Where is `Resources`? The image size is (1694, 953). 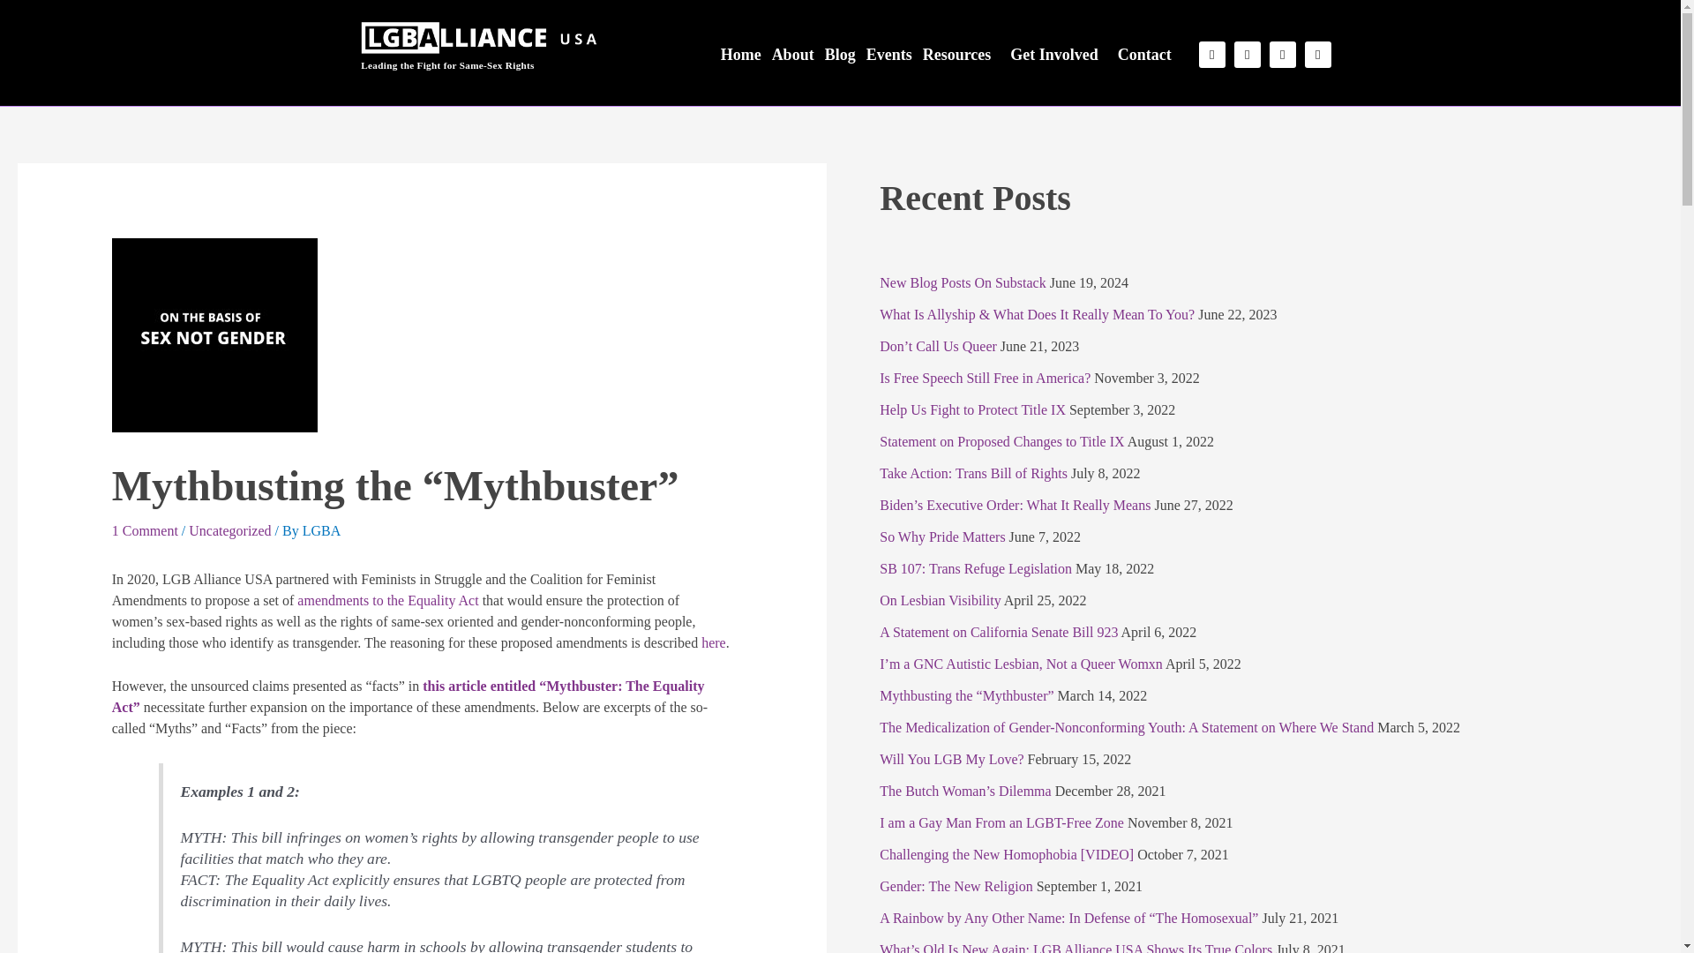 Resources is located at coordinates (962, 55).